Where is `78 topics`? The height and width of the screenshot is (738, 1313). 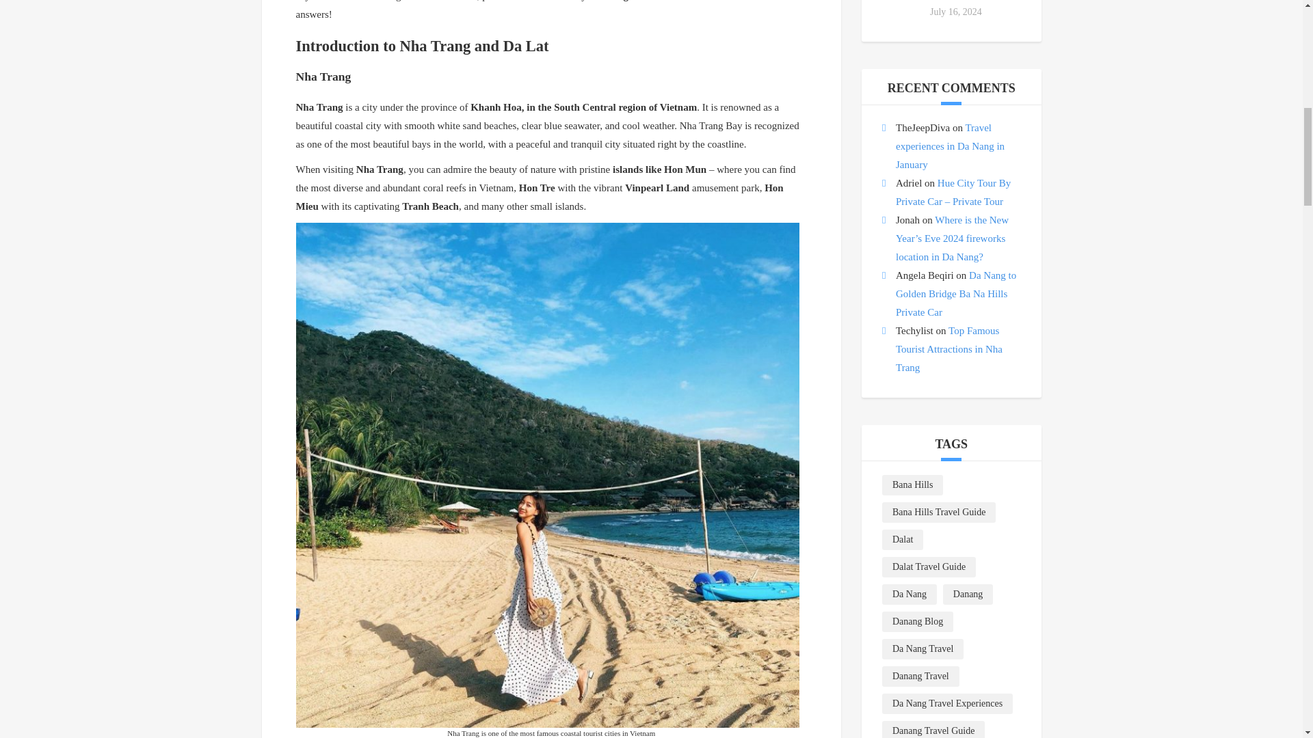
78 topics is located at coordinates (933, 730).